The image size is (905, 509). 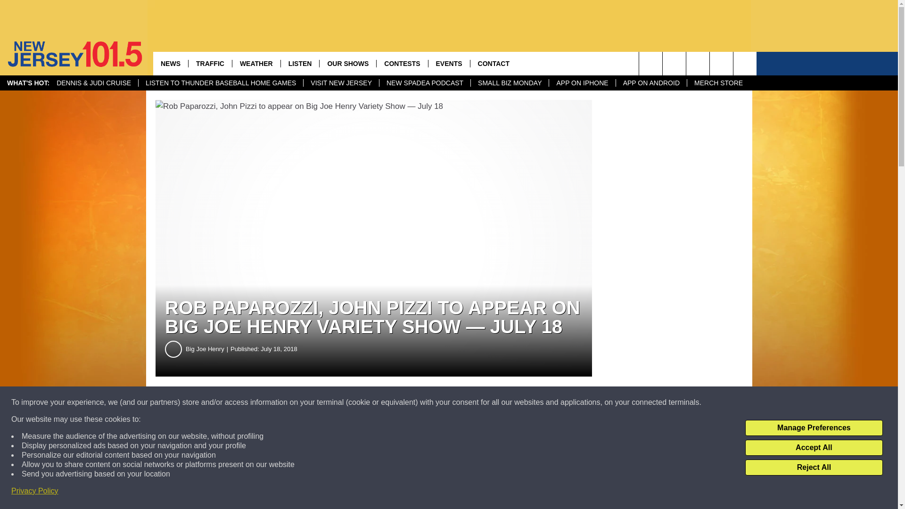 I want to click on Privacy Policy, so click(x=35, y=491).